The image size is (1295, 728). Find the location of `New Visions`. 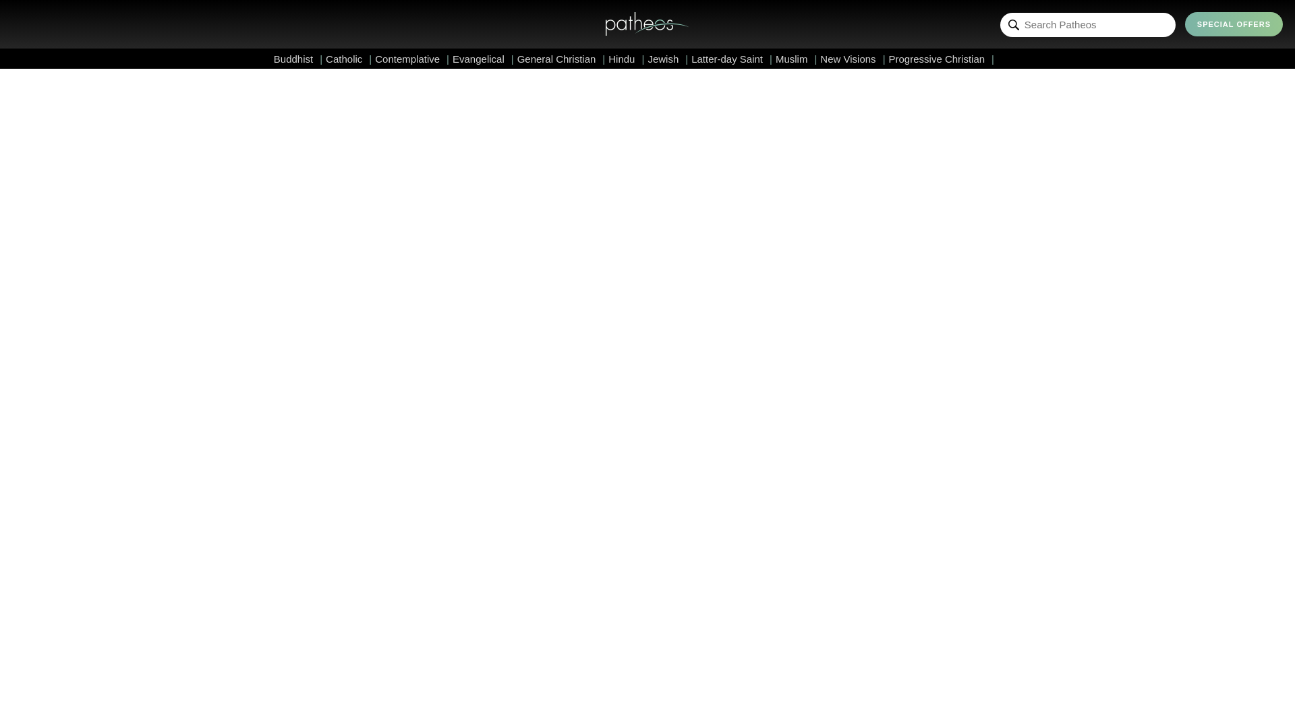

New Visions is located at coordinates (852, 59).